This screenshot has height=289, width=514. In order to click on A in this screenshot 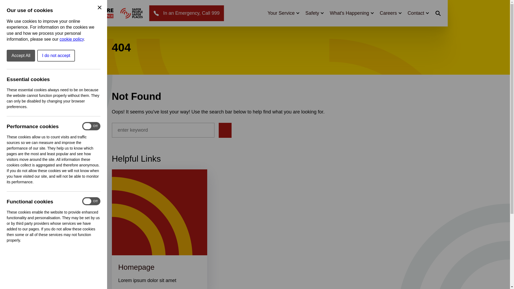, I will do `click(131, 13)`.